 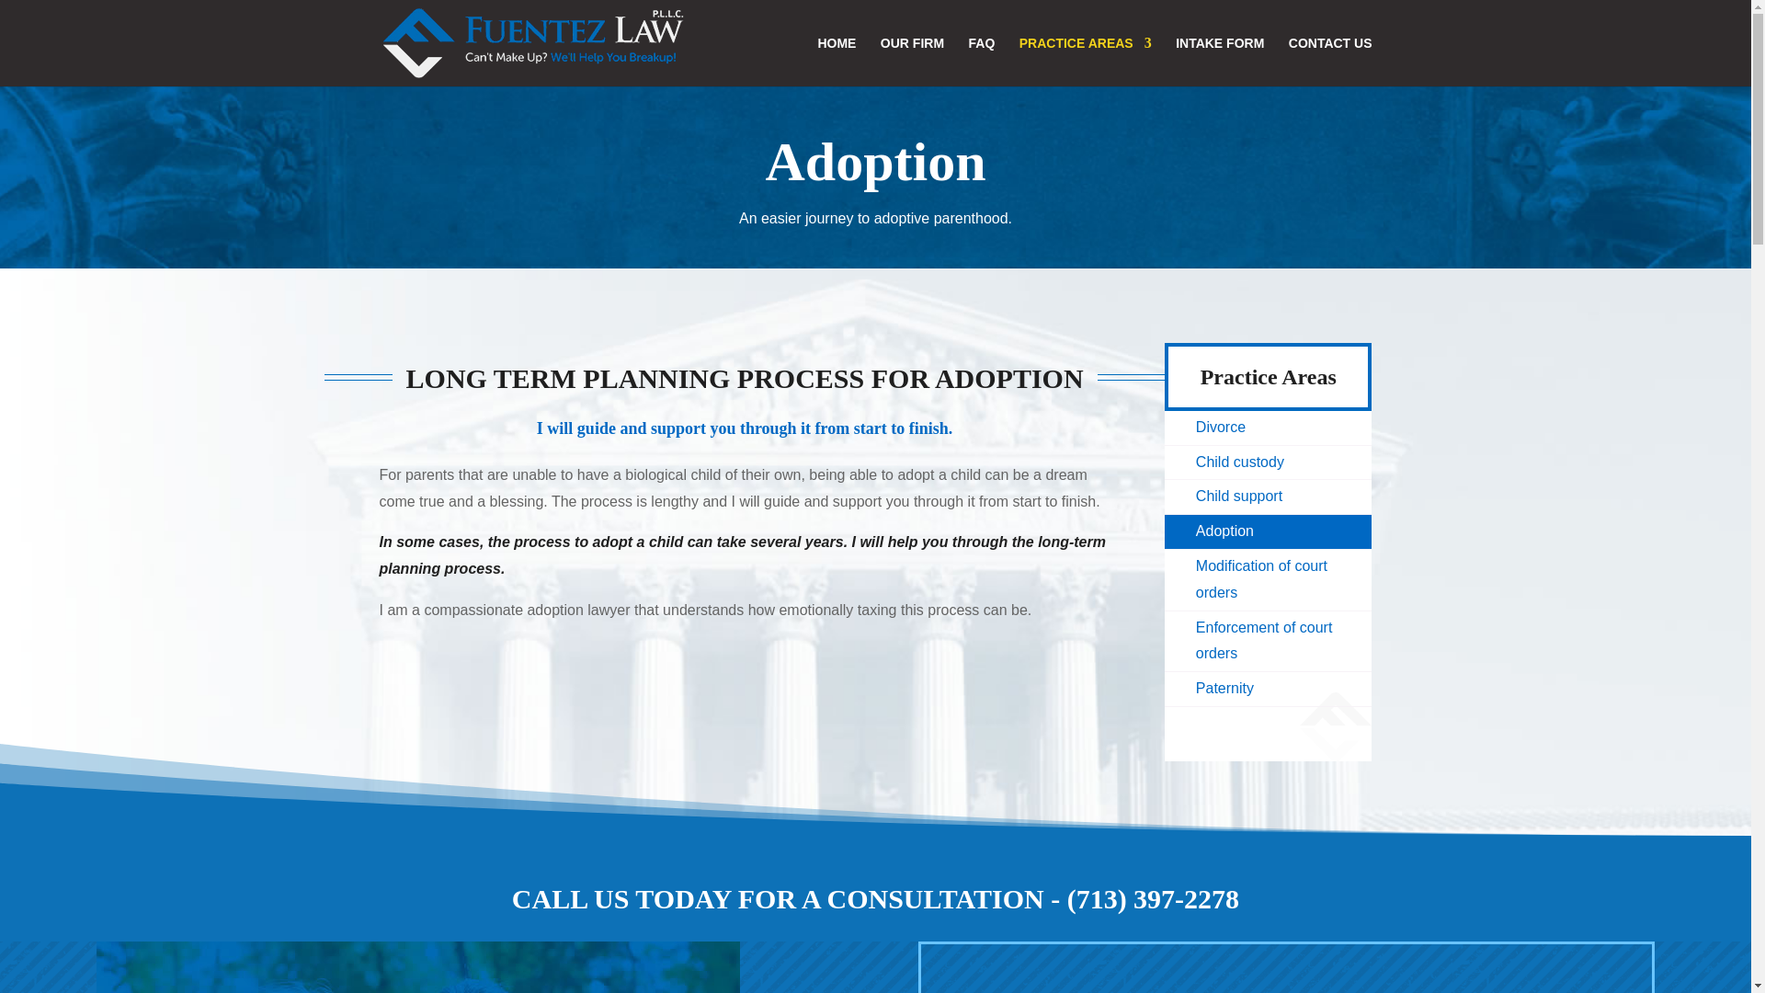 What do you see at coordinates (1268, 580) in the screenshot?
I see `Modification of court orders` at bounding box center [1268, 580].